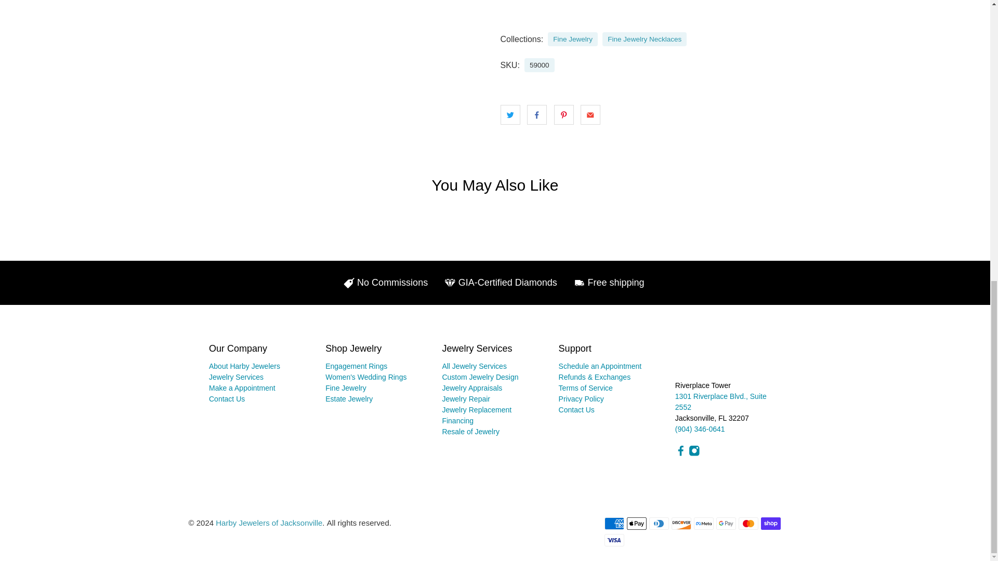  Describe the element at coordinates (681, 454) in the screenshot. I see `Harby Jewelers of Jacksonville on Facebook` at that location.